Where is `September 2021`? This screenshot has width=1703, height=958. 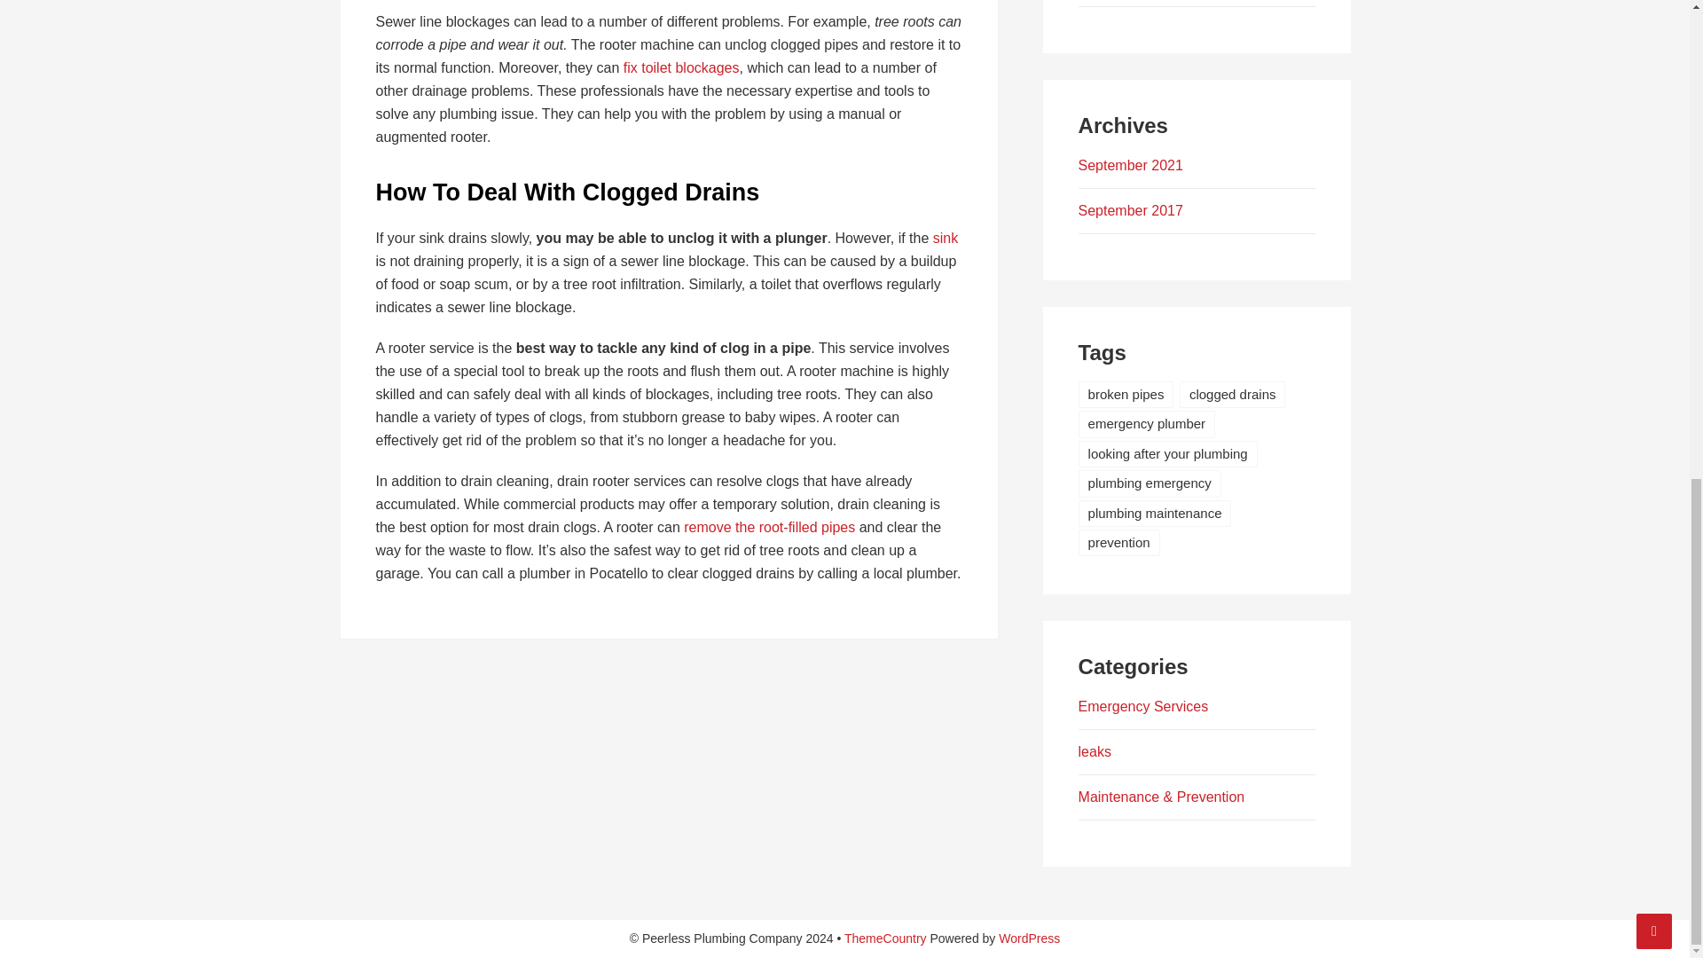 September 2021 is located at coordinates (1130, 165).